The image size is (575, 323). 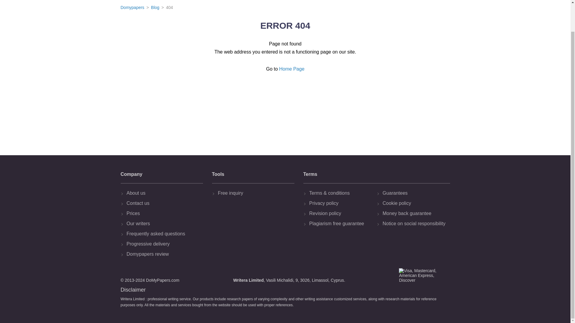 What do you see at coordinates (163, 224) in the screenshot?
I see `Our writers` at bounding box center [163, 224].